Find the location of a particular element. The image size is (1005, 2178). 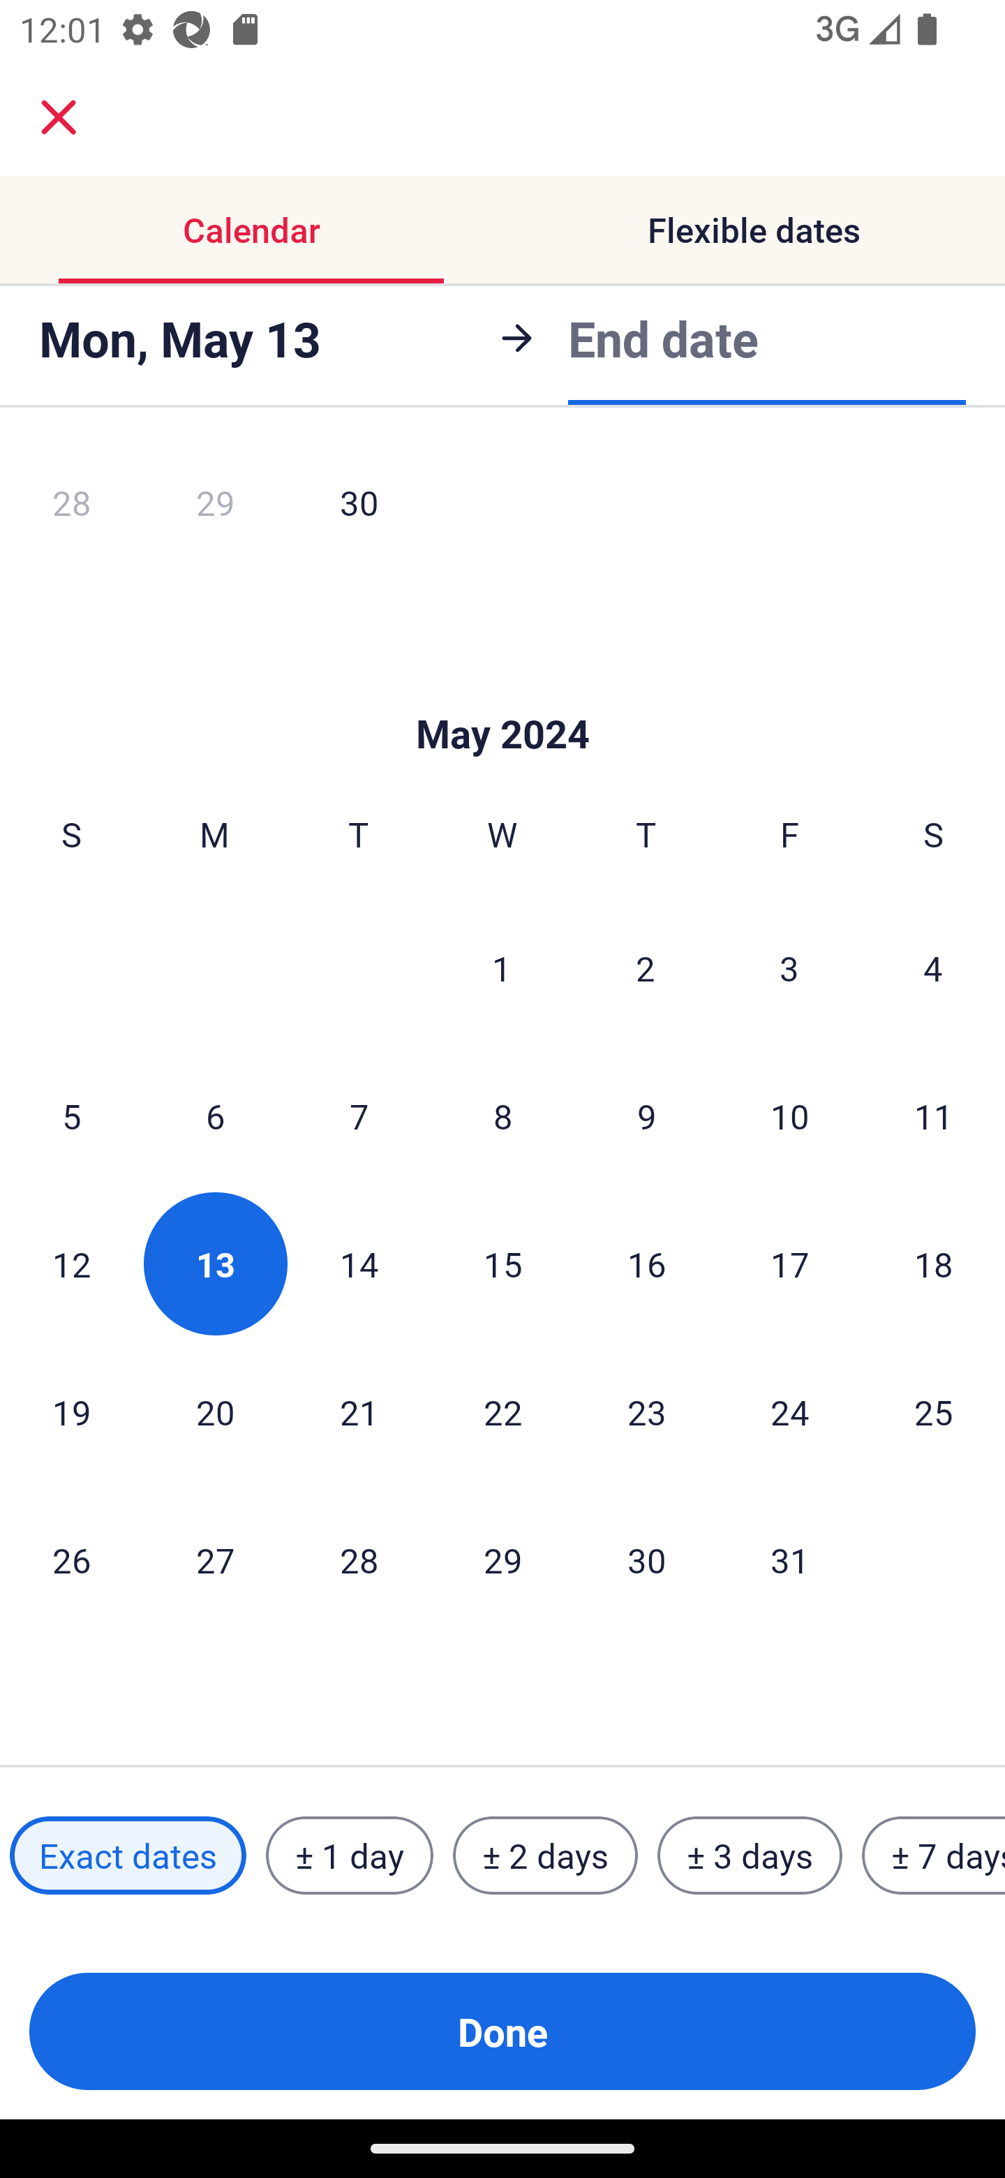

29 Wednesday, May 29, 2024 is located at coordinates (502, 1559).